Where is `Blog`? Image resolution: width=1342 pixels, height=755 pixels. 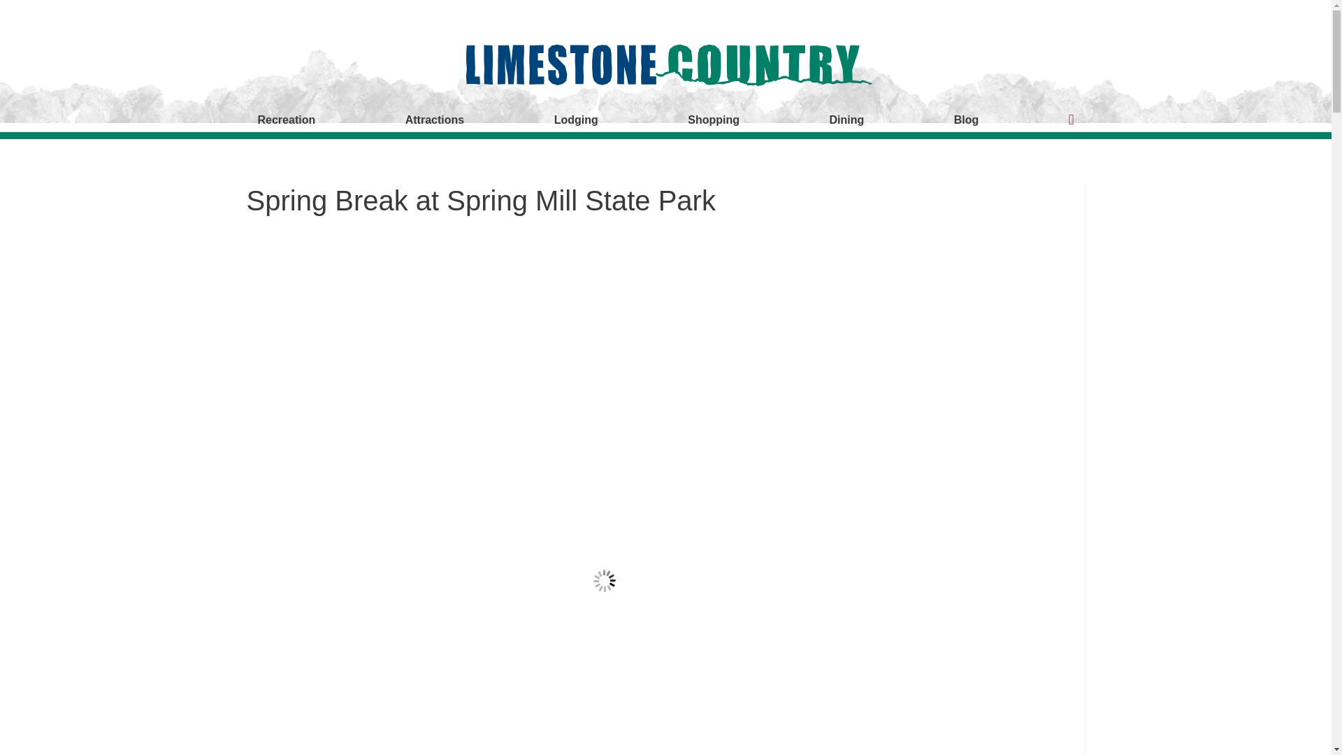
Blog is located at coordinates (966, 120).